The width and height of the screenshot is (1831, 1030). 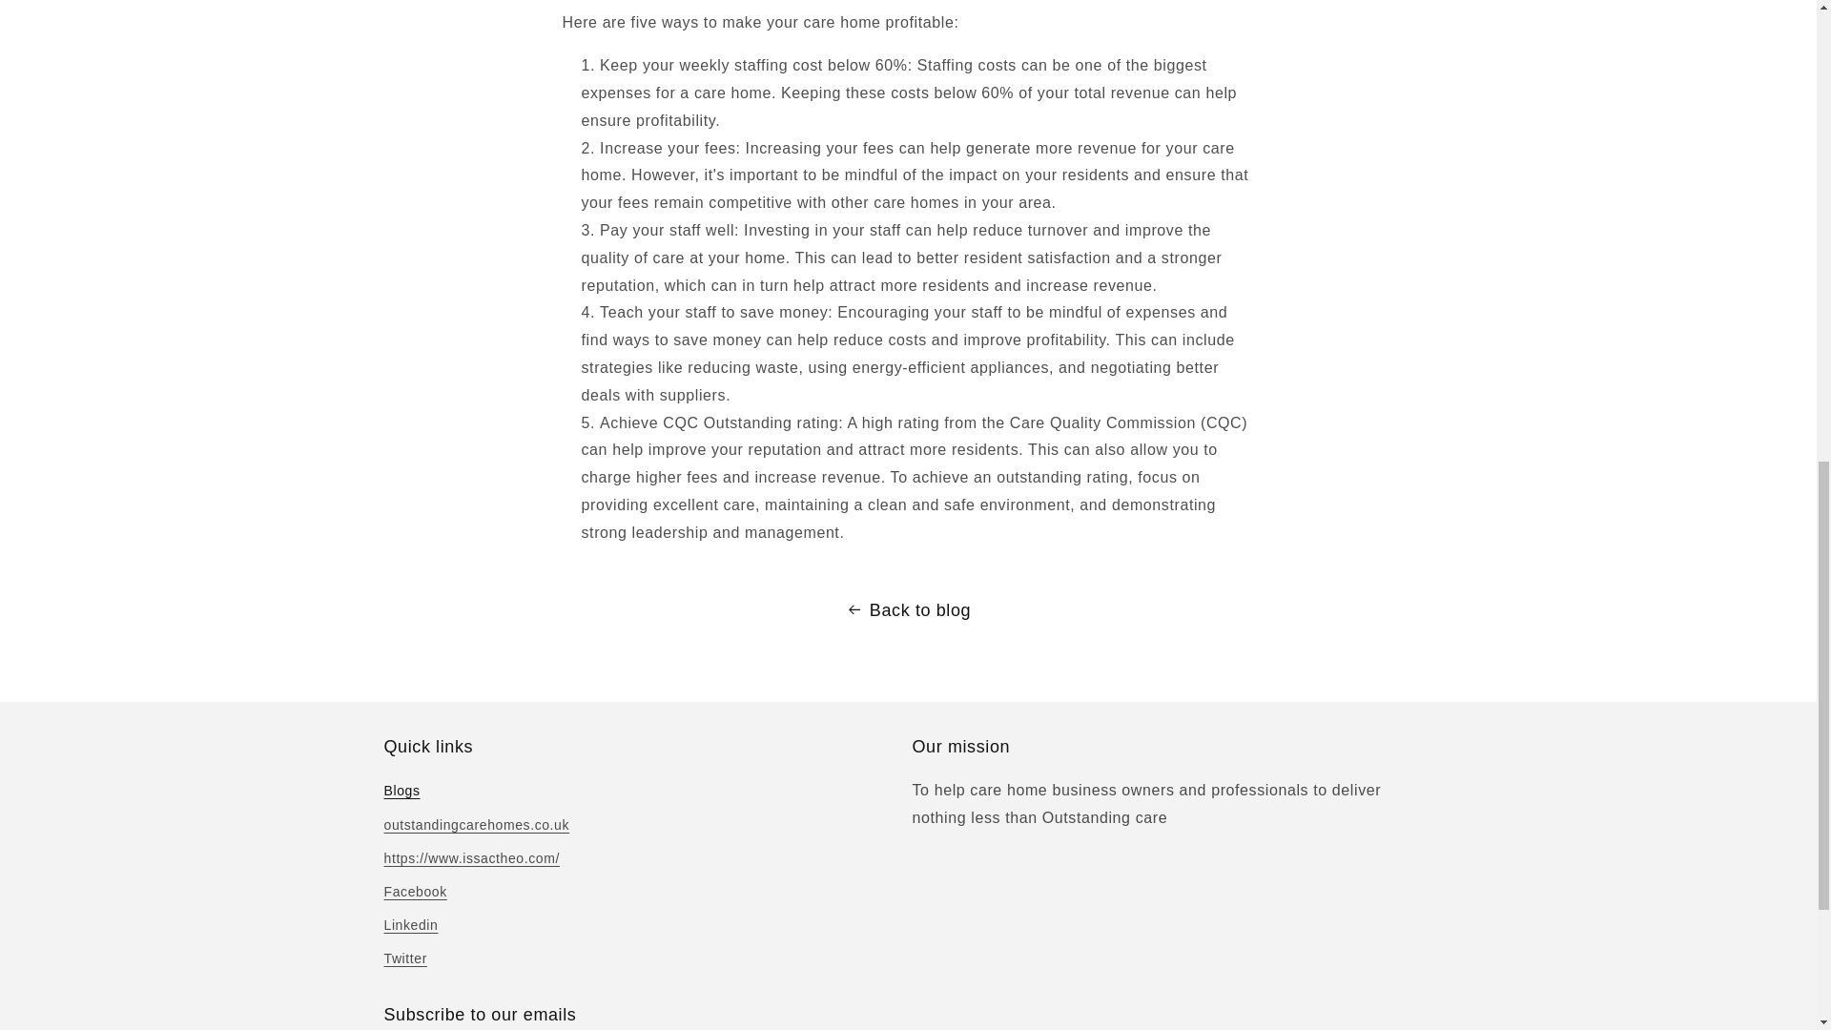 I want to click on Blogs, so click(x=401, y=793).